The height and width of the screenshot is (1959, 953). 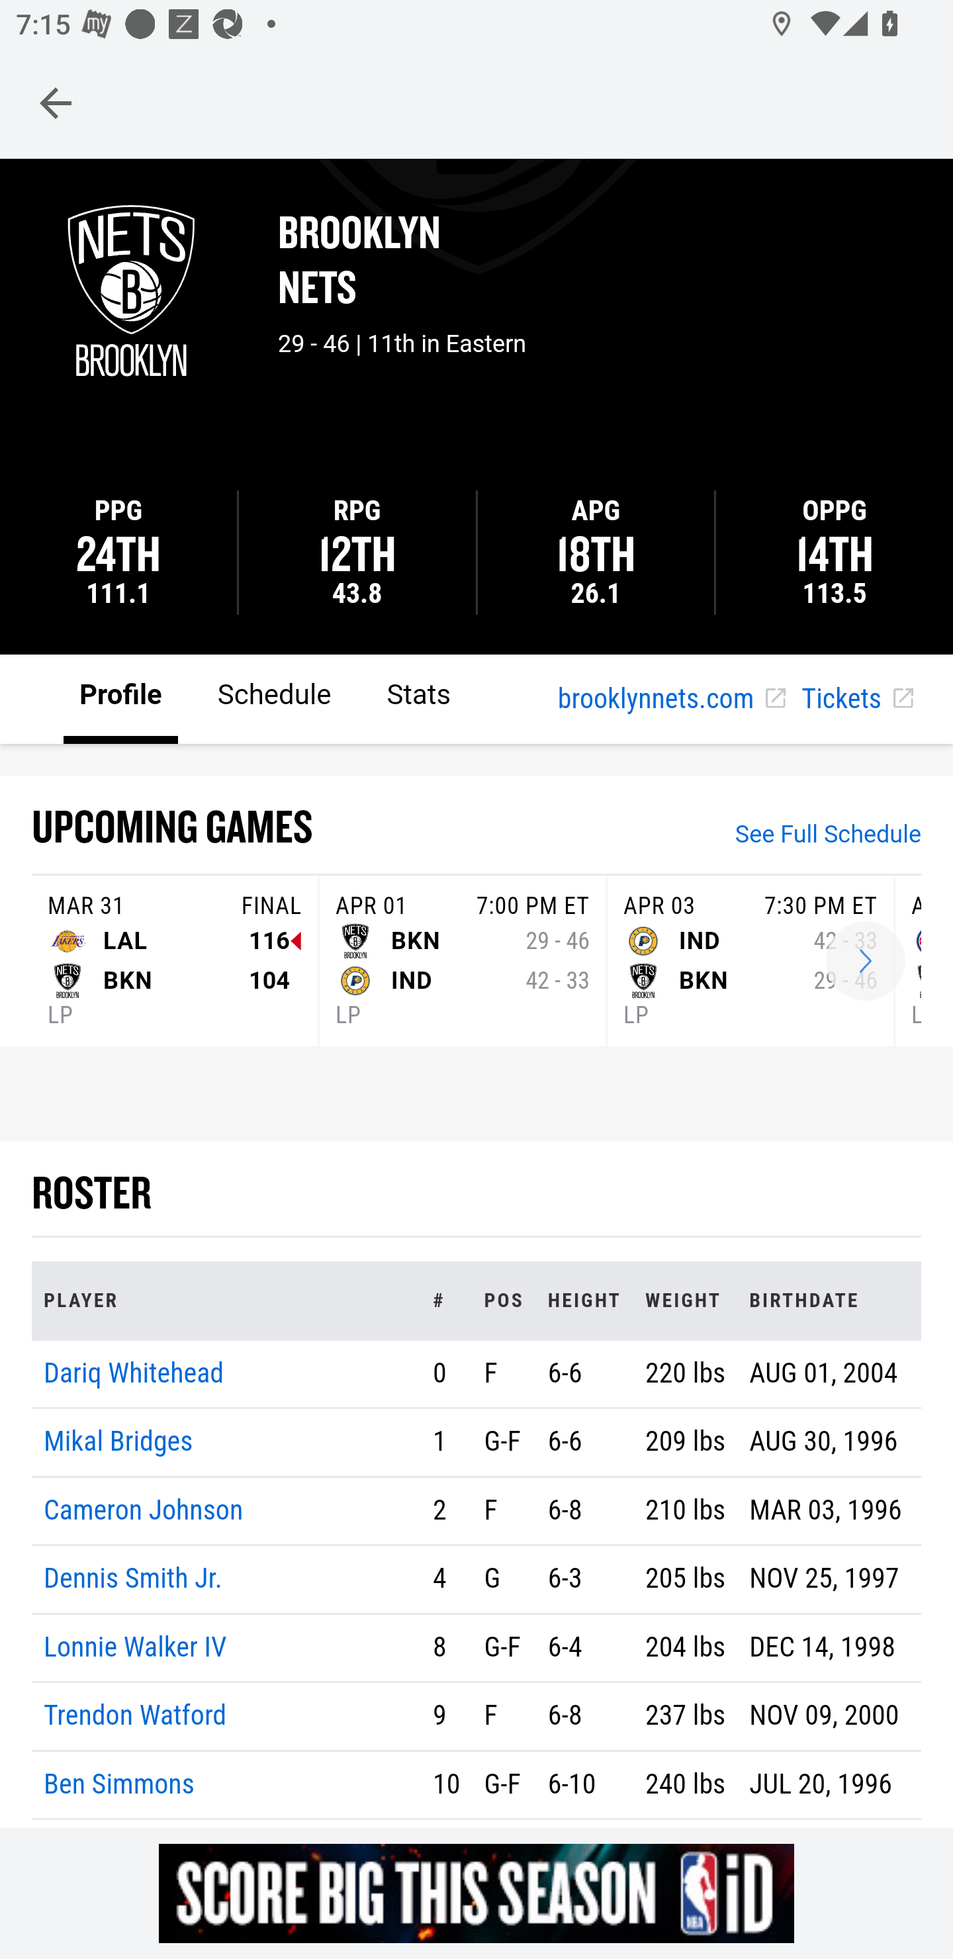 What do you see at coordinates (671, 700) in the screenshot?
I see `brooklynnets.com` at bounding box center [671, 700].